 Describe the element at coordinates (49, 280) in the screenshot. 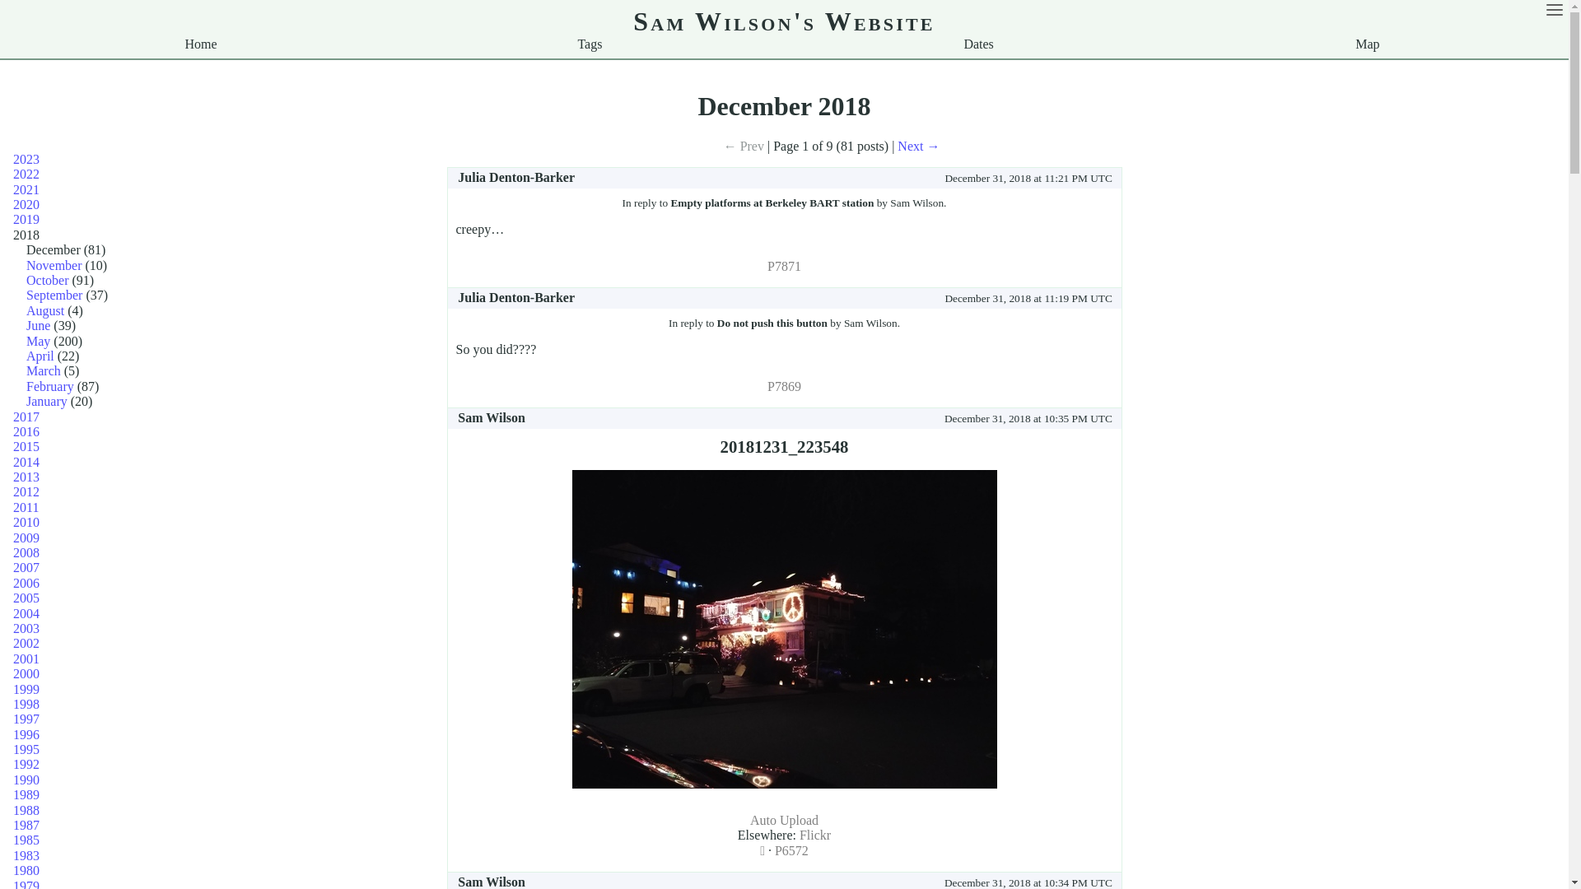

I see `October` at that location.